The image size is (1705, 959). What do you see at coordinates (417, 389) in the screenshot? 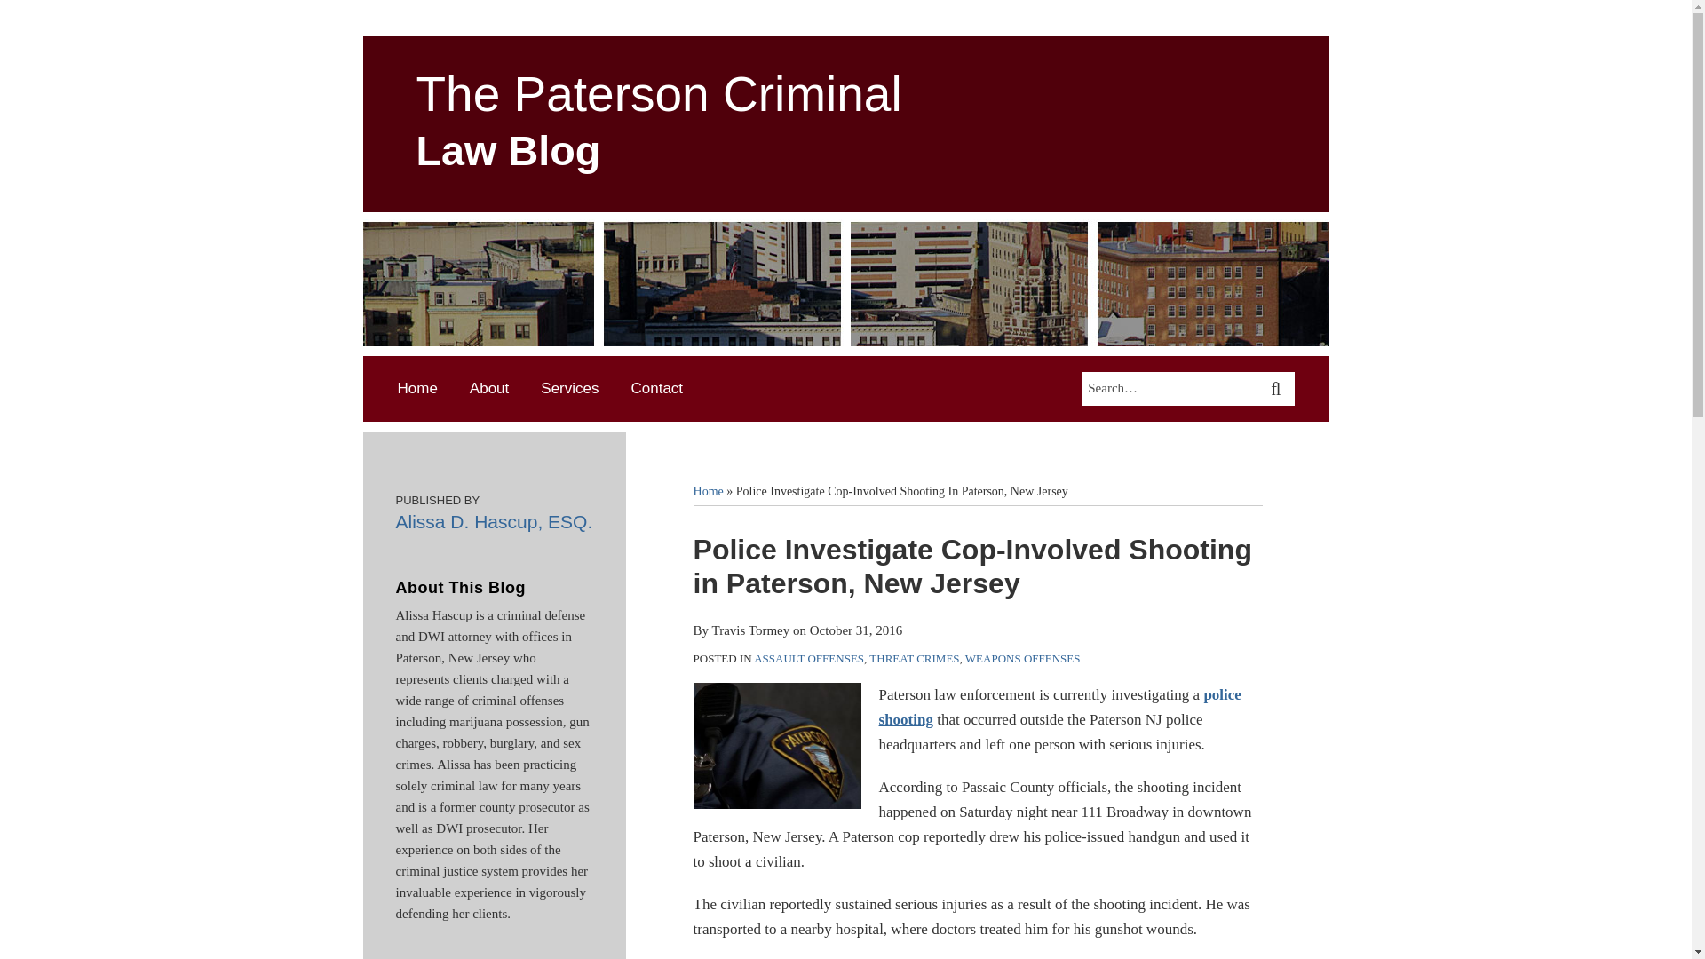
I see `Home` at bounding box center [417, 389].